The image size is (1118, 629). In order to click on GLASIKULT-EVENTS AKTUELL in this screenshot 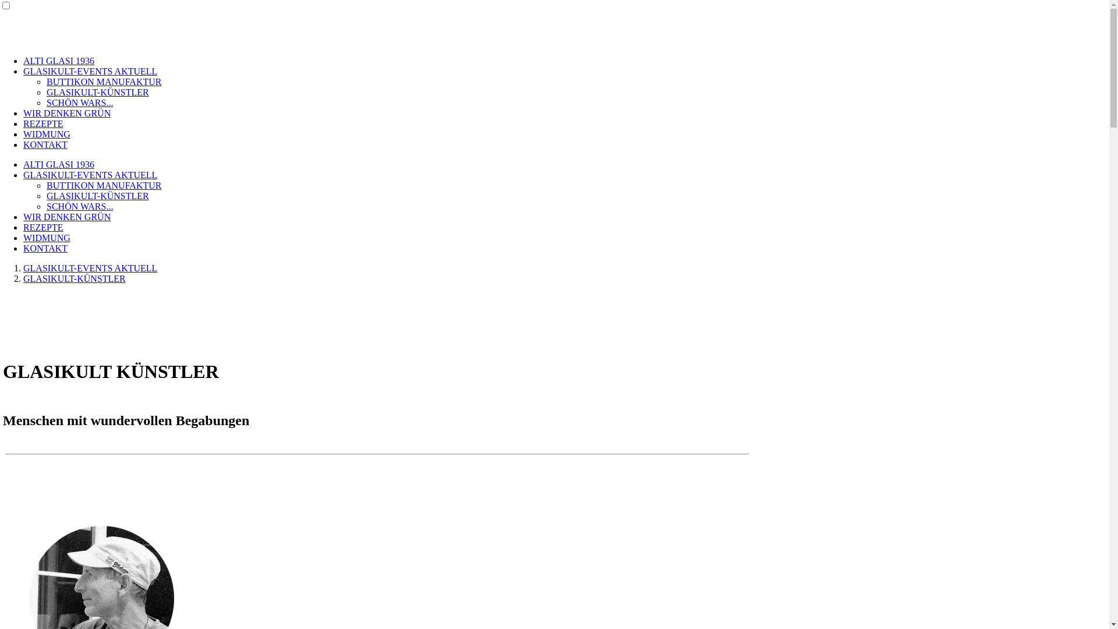, I will do `click(90, 268)`.